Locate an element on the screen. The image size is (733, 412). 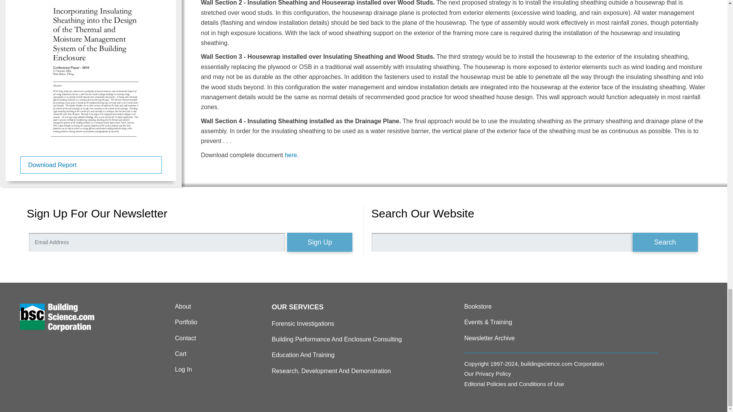
Research, Development and Demonstration is located at coordinates (365, 371).